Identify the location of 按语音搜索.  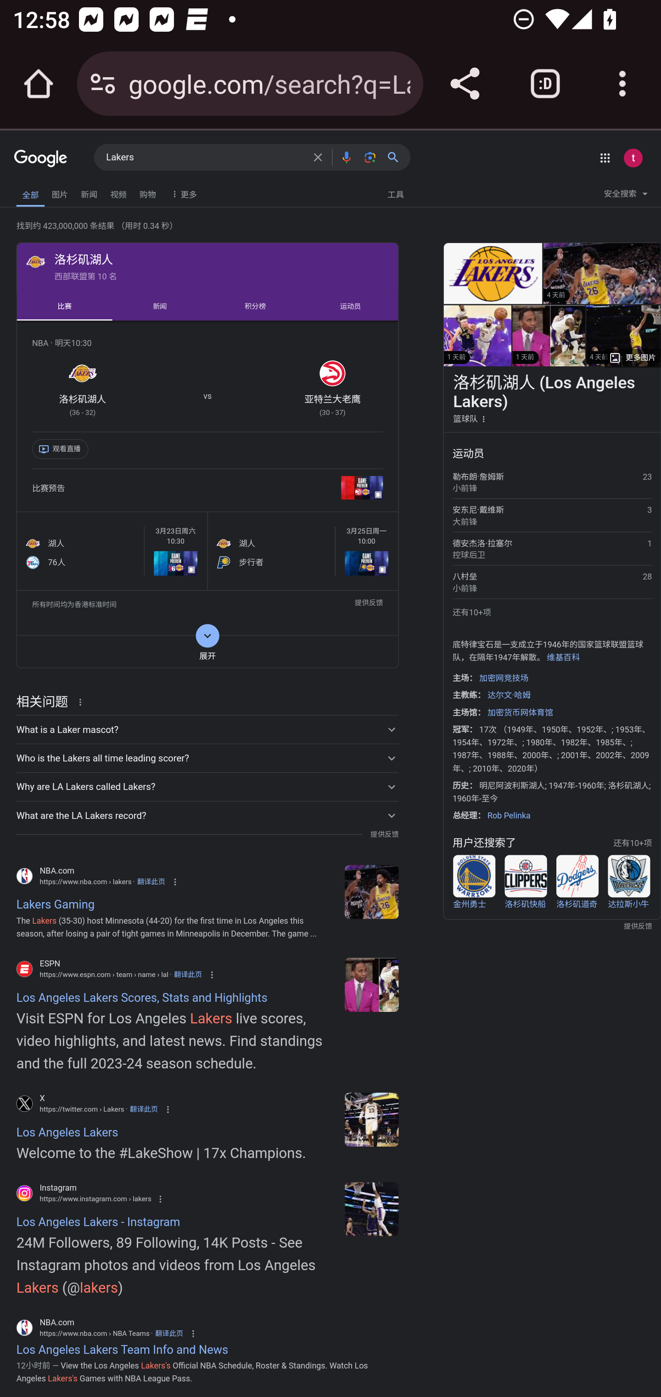
(346, 157).